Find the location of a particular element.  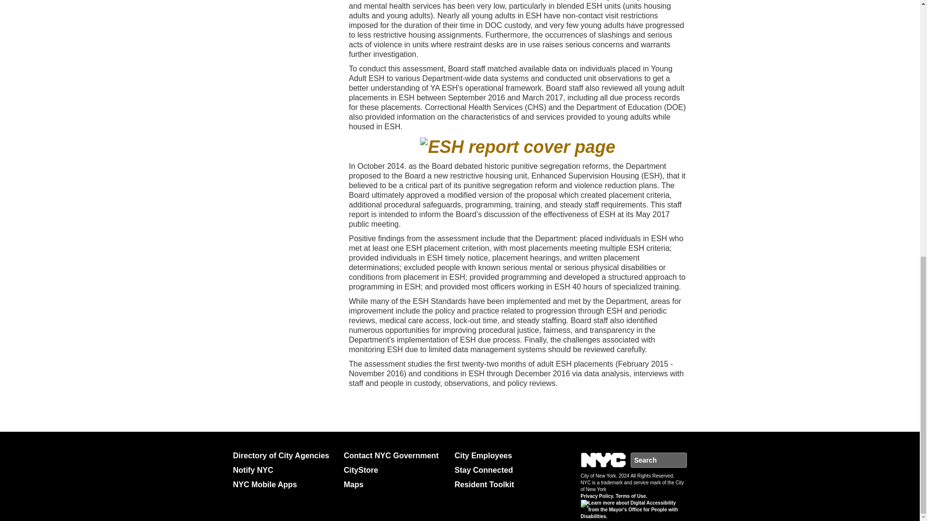

CityStore is located at coordinates (395, 470).